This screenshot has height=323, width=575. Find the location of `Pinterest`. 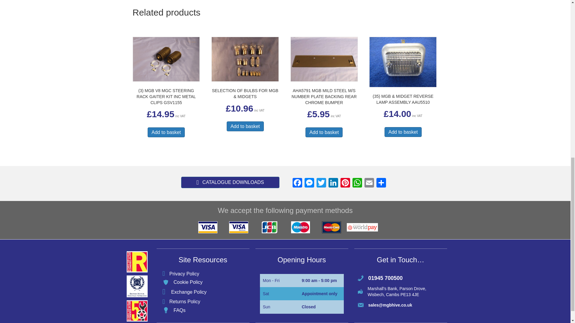

Pinterest is located at coordinates (345, 183).